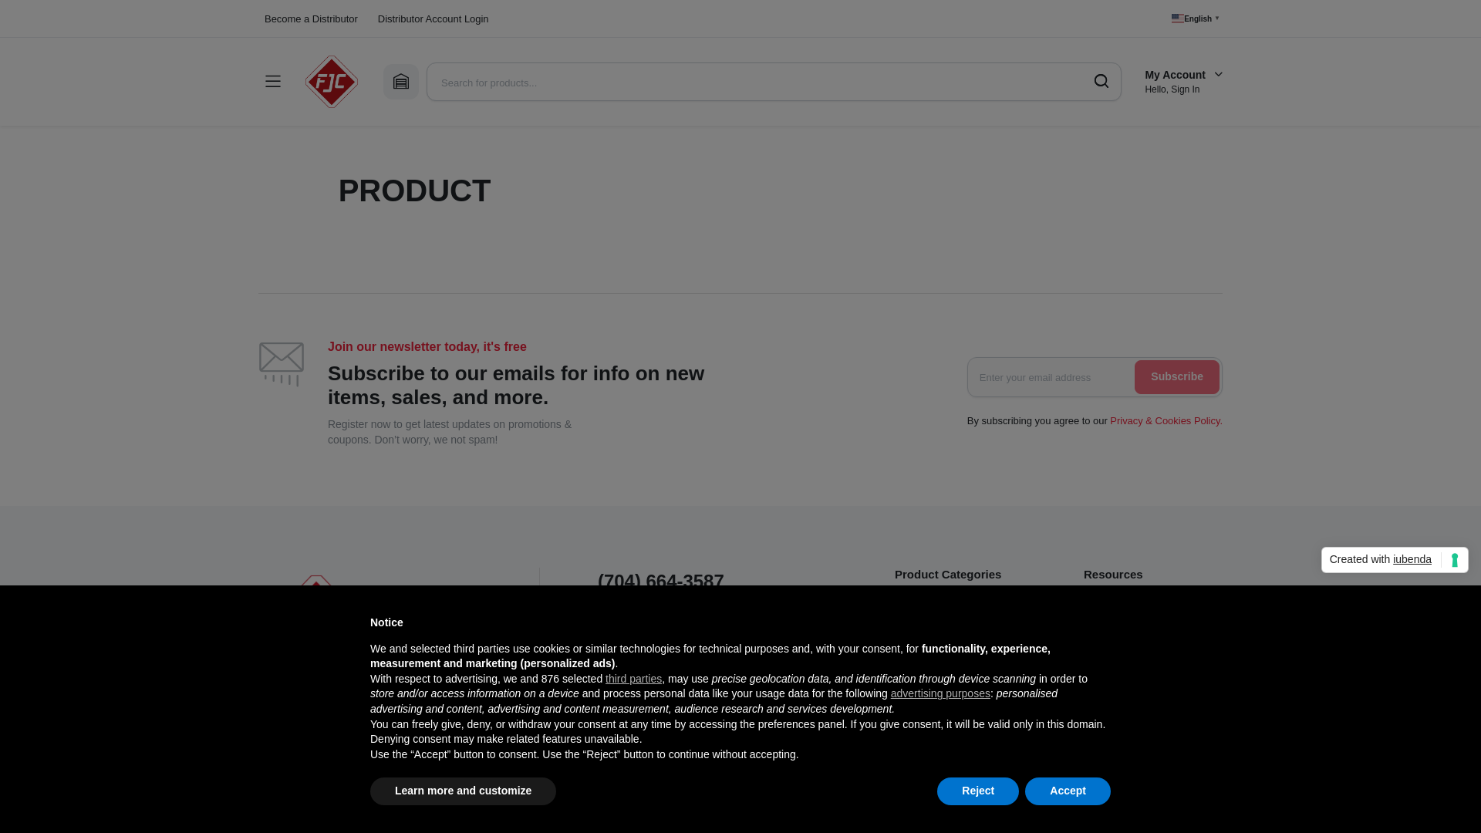 This screenshot has height=833, width=1481. What do you see at coordinates (1146, 659) in the screenshot?
I see `Compressor OE Lubricant Exchange` at bounding box center [1146, 659].